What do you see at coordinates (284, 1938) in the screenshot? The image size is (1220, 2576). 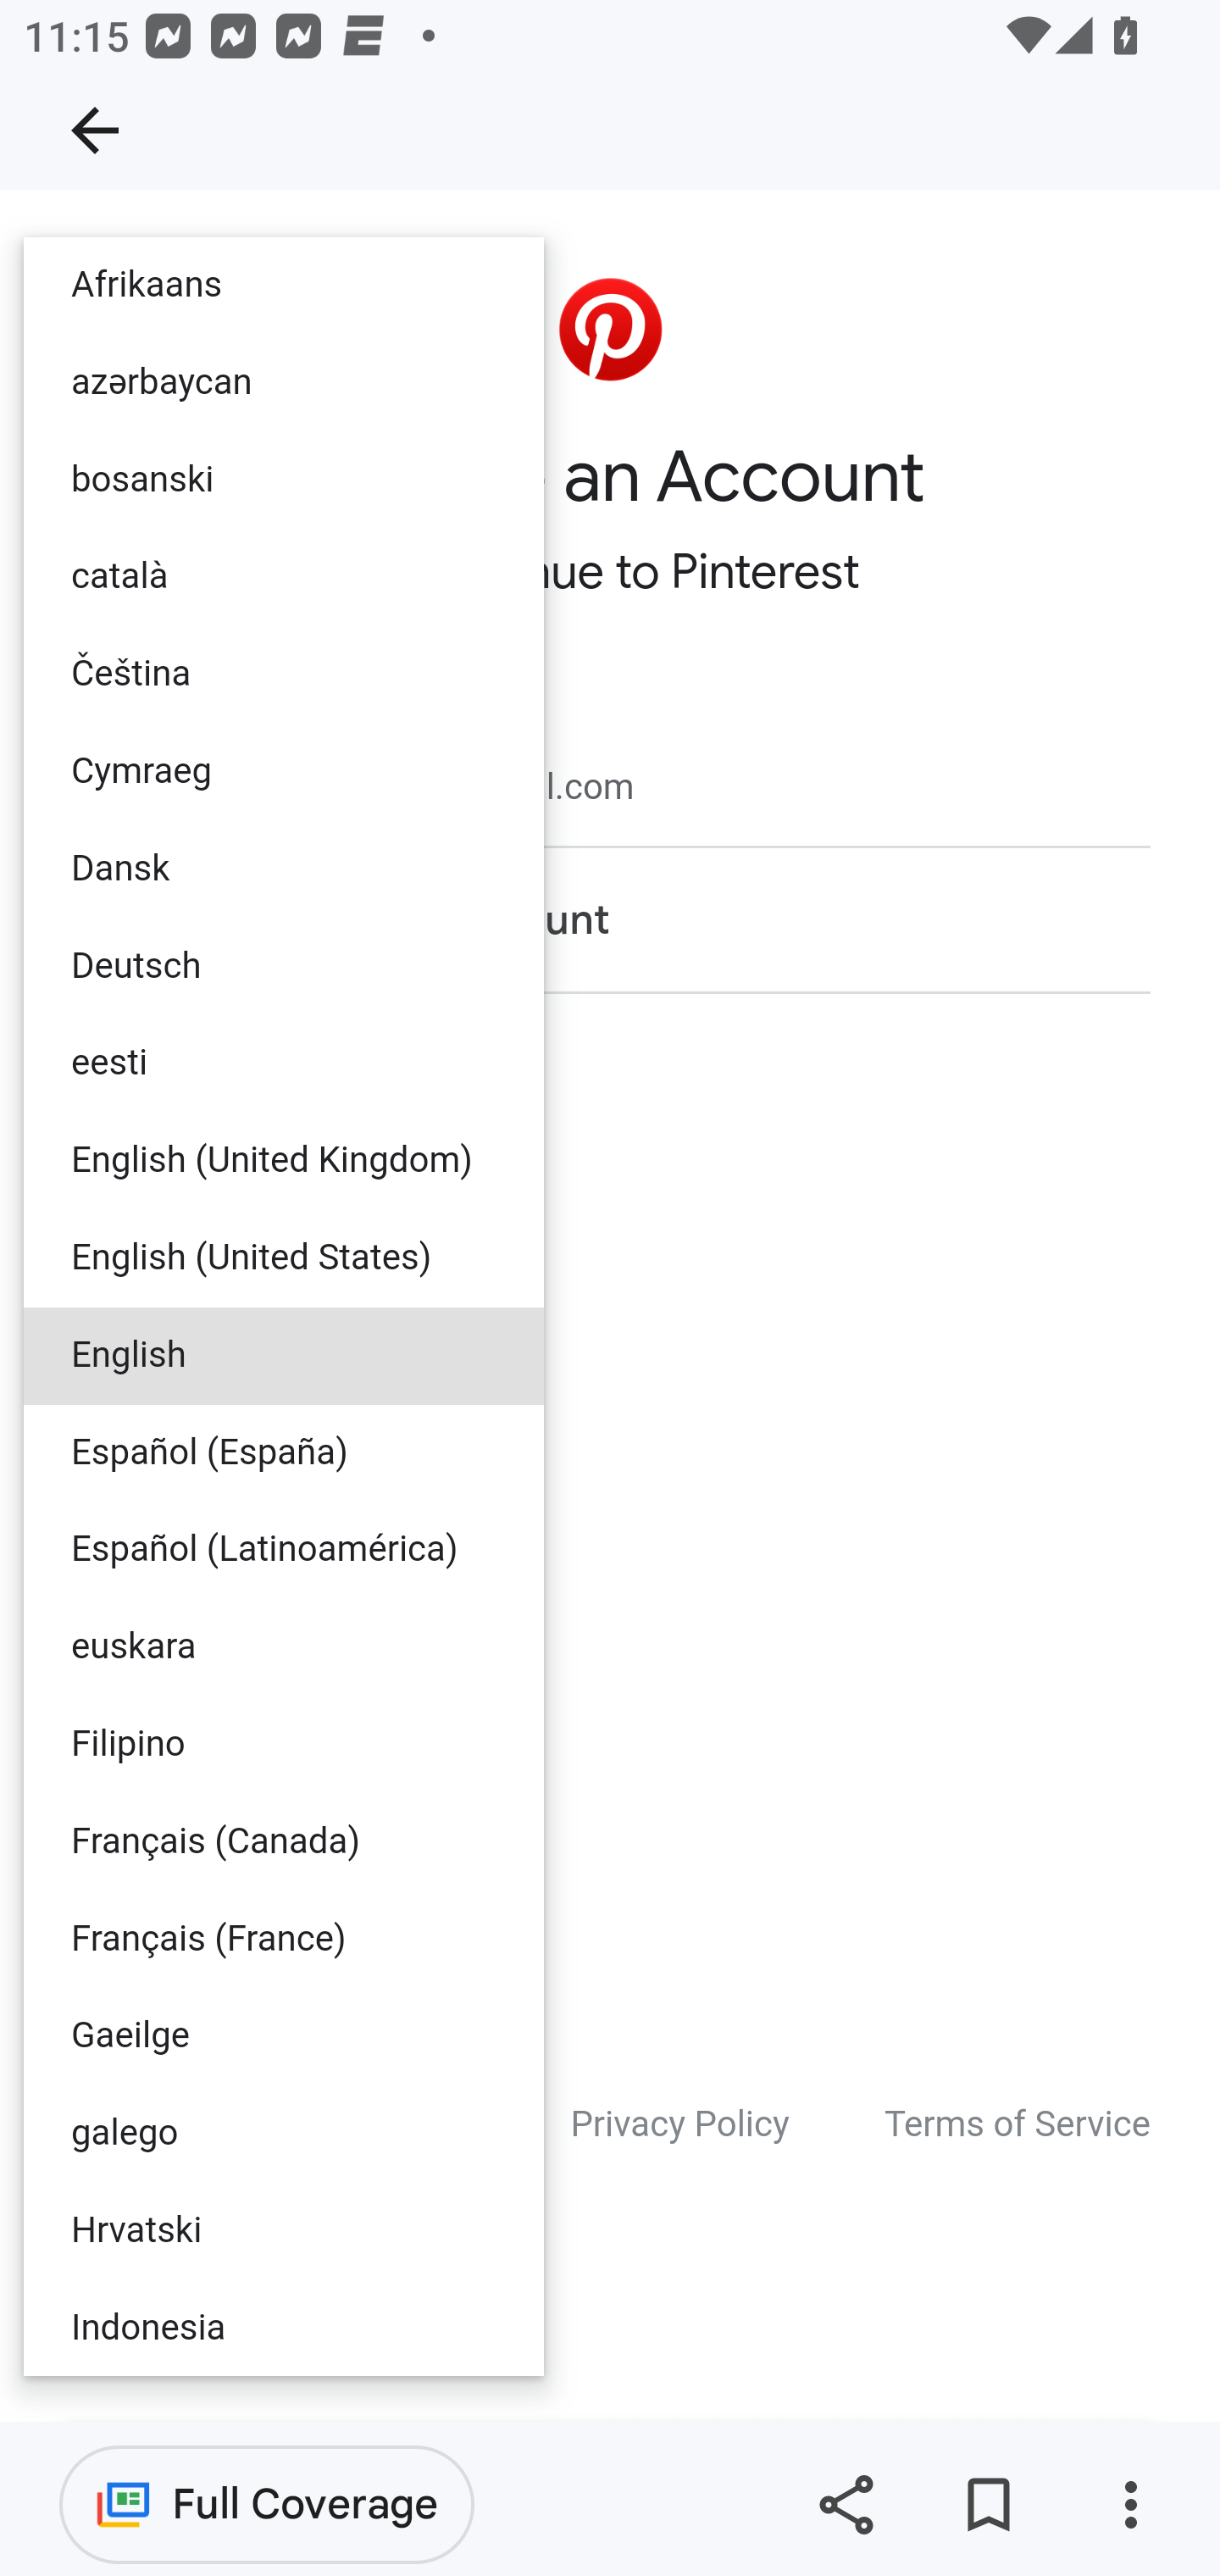 I see `‪Français (France)‬` at bounding box center [284, 1938].